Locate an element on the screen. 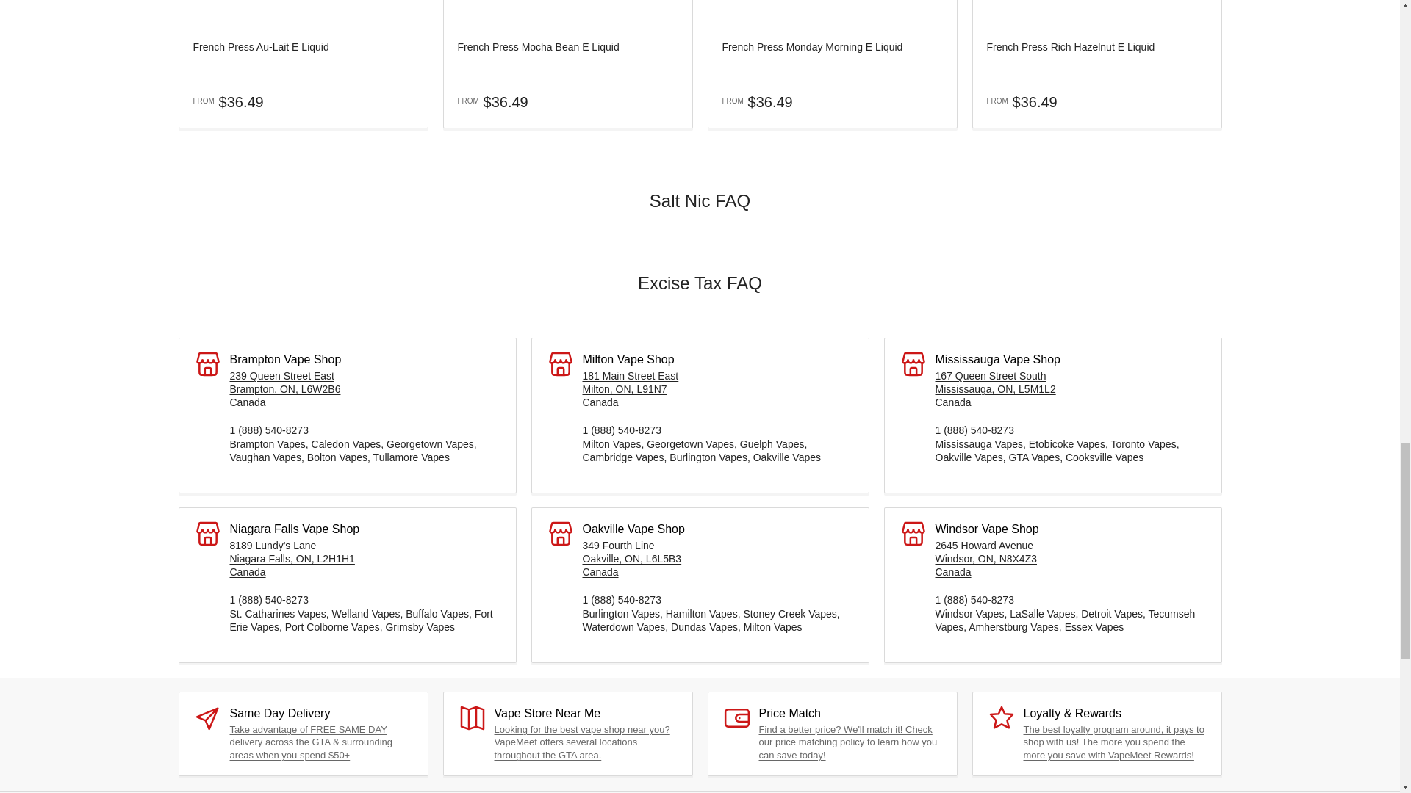 The width and height of the screenshot is (1411, 793). VapeMeet Milton, 181 Main St E unit 5, Milton, ON L9T 1N7 is located at coordinates (630, 389).